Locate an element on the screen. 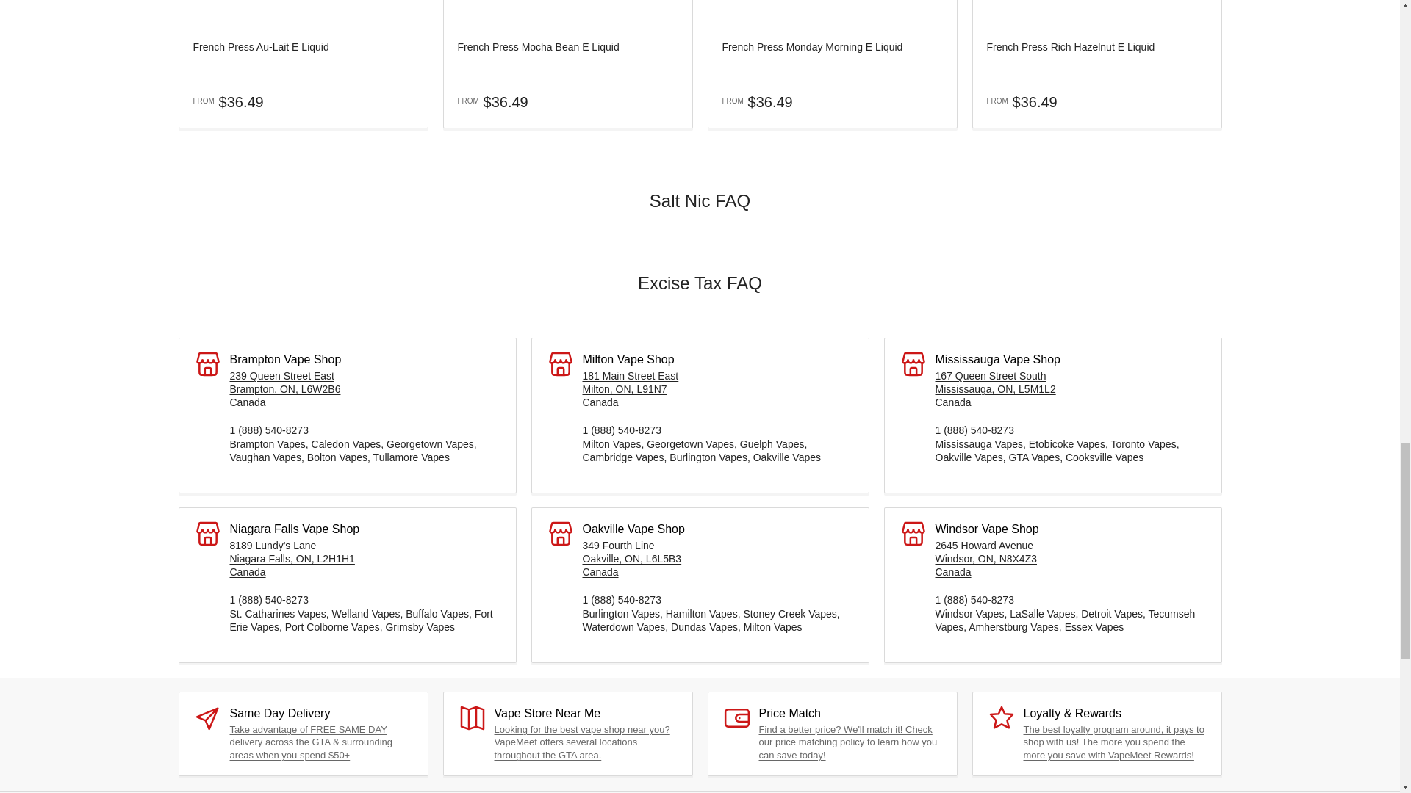 The width and height of the screenshot is (1411, 793). VapeMeet Milton, 181 Main St E unit 5, Milton, ON L9T 1N7 is located at coordinates (630, 389).